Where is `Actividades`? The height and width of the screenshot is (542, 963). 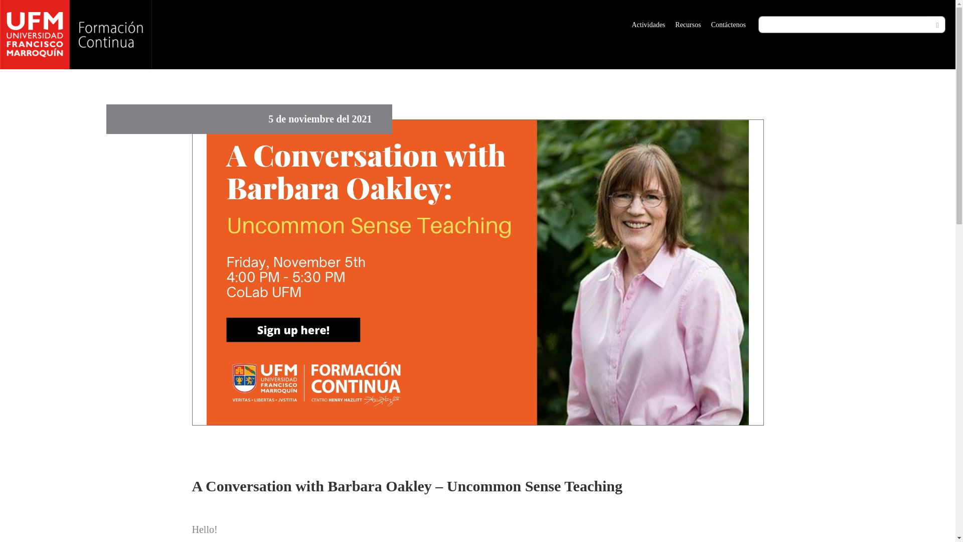
Actividades is located at coordinates (648, 25).